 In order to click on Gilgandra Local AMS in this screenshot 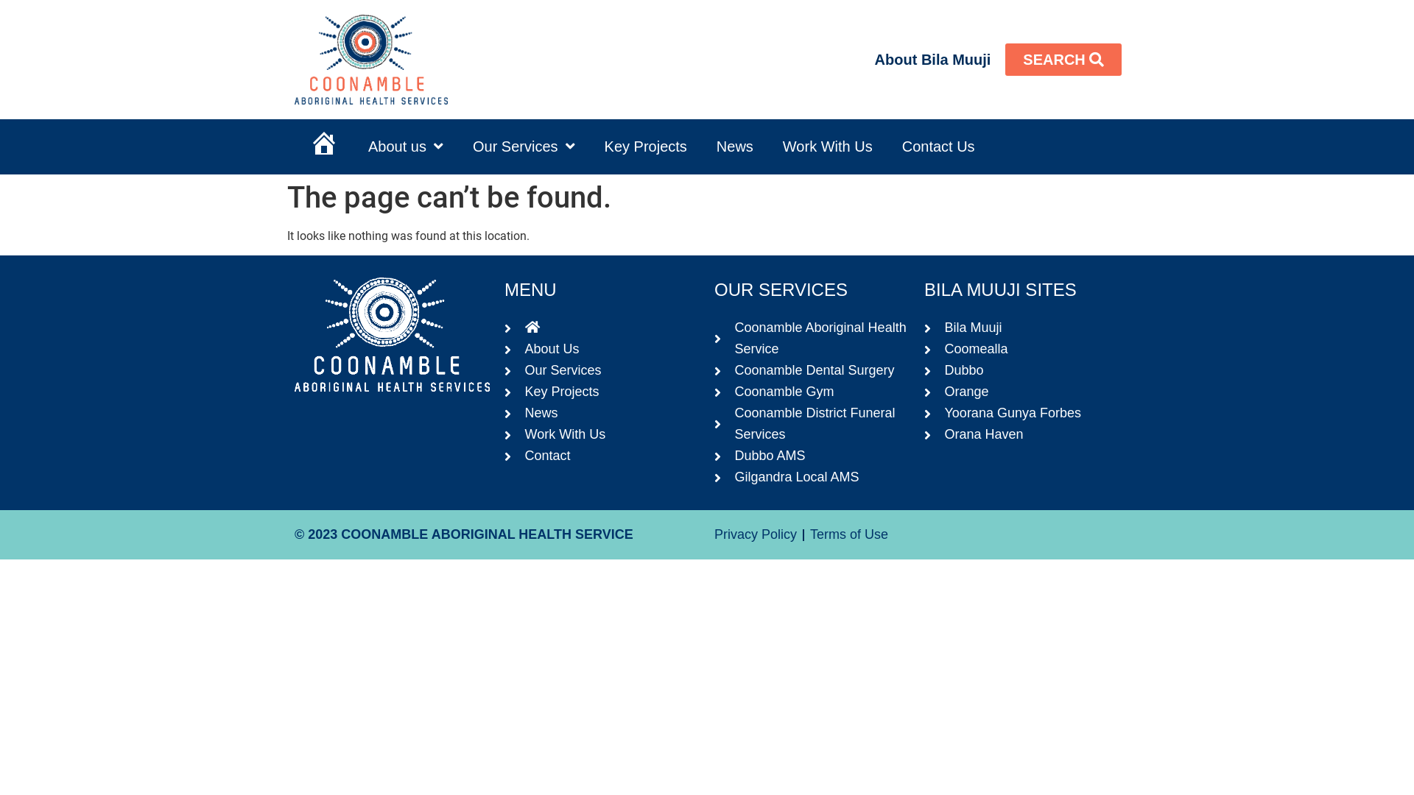, I will do `click(812, 477)`.